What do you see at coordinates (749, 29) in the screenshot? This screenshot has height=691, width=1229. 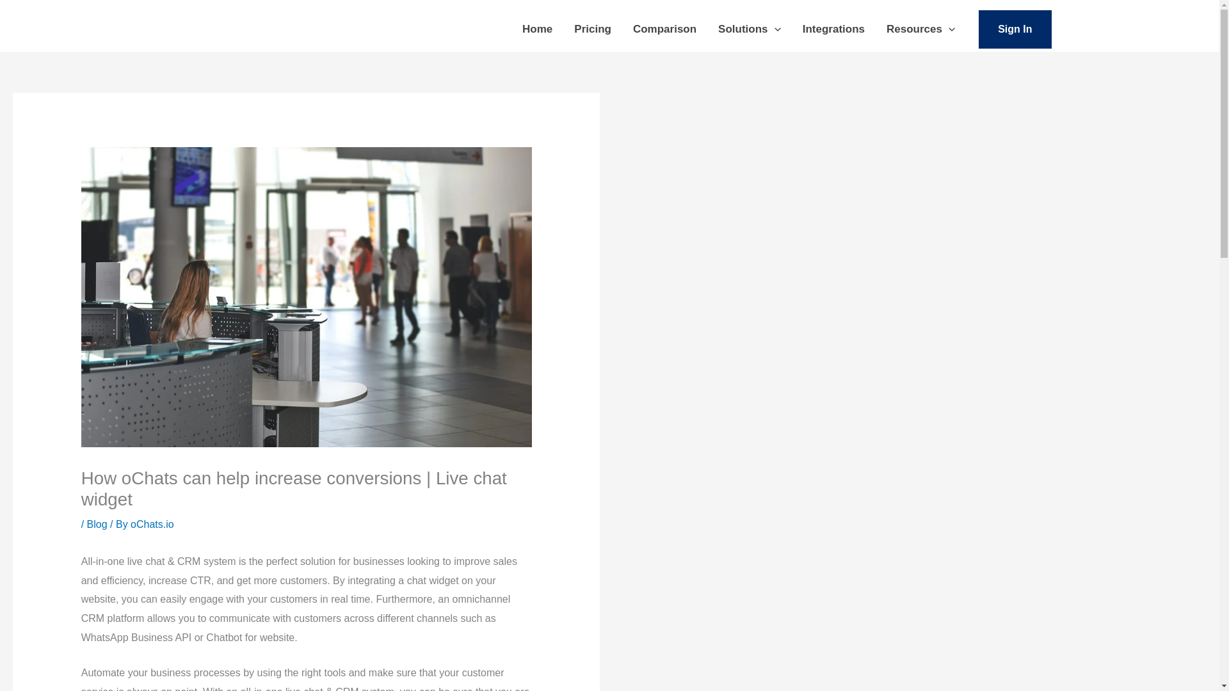 I see `Solutions` at bounding box center [749, 29].